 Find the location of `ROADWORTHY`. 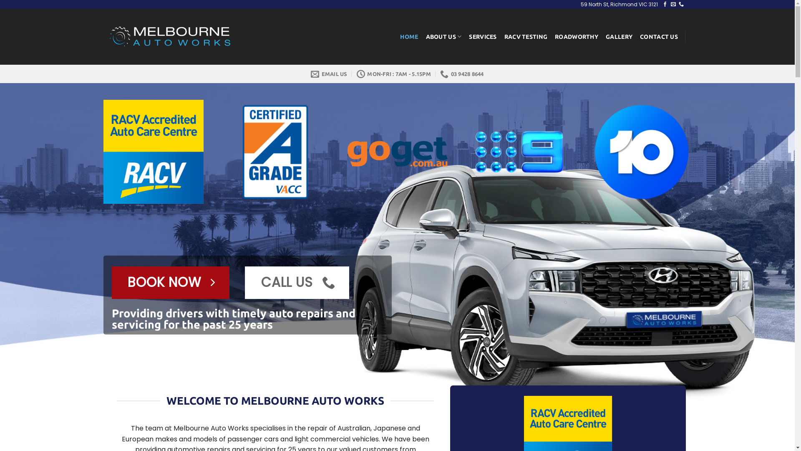

ROADWORTHY is located at coordinates (577, 37).